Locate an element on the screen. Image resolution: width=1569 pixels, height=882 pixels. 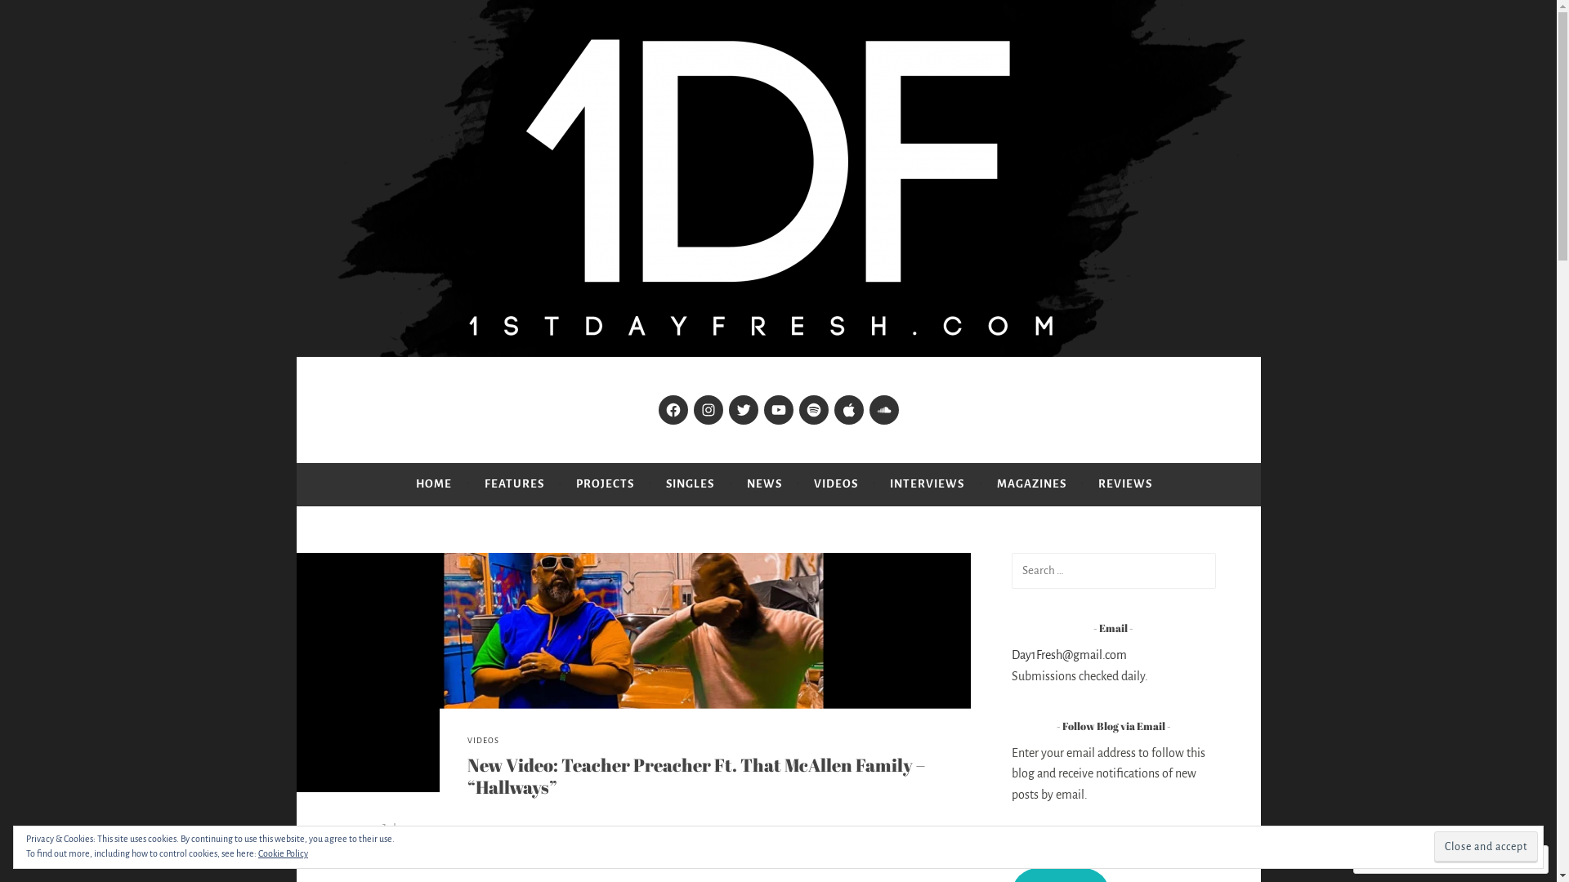
1stDayFresh.com is located at coordinates (407, 400).